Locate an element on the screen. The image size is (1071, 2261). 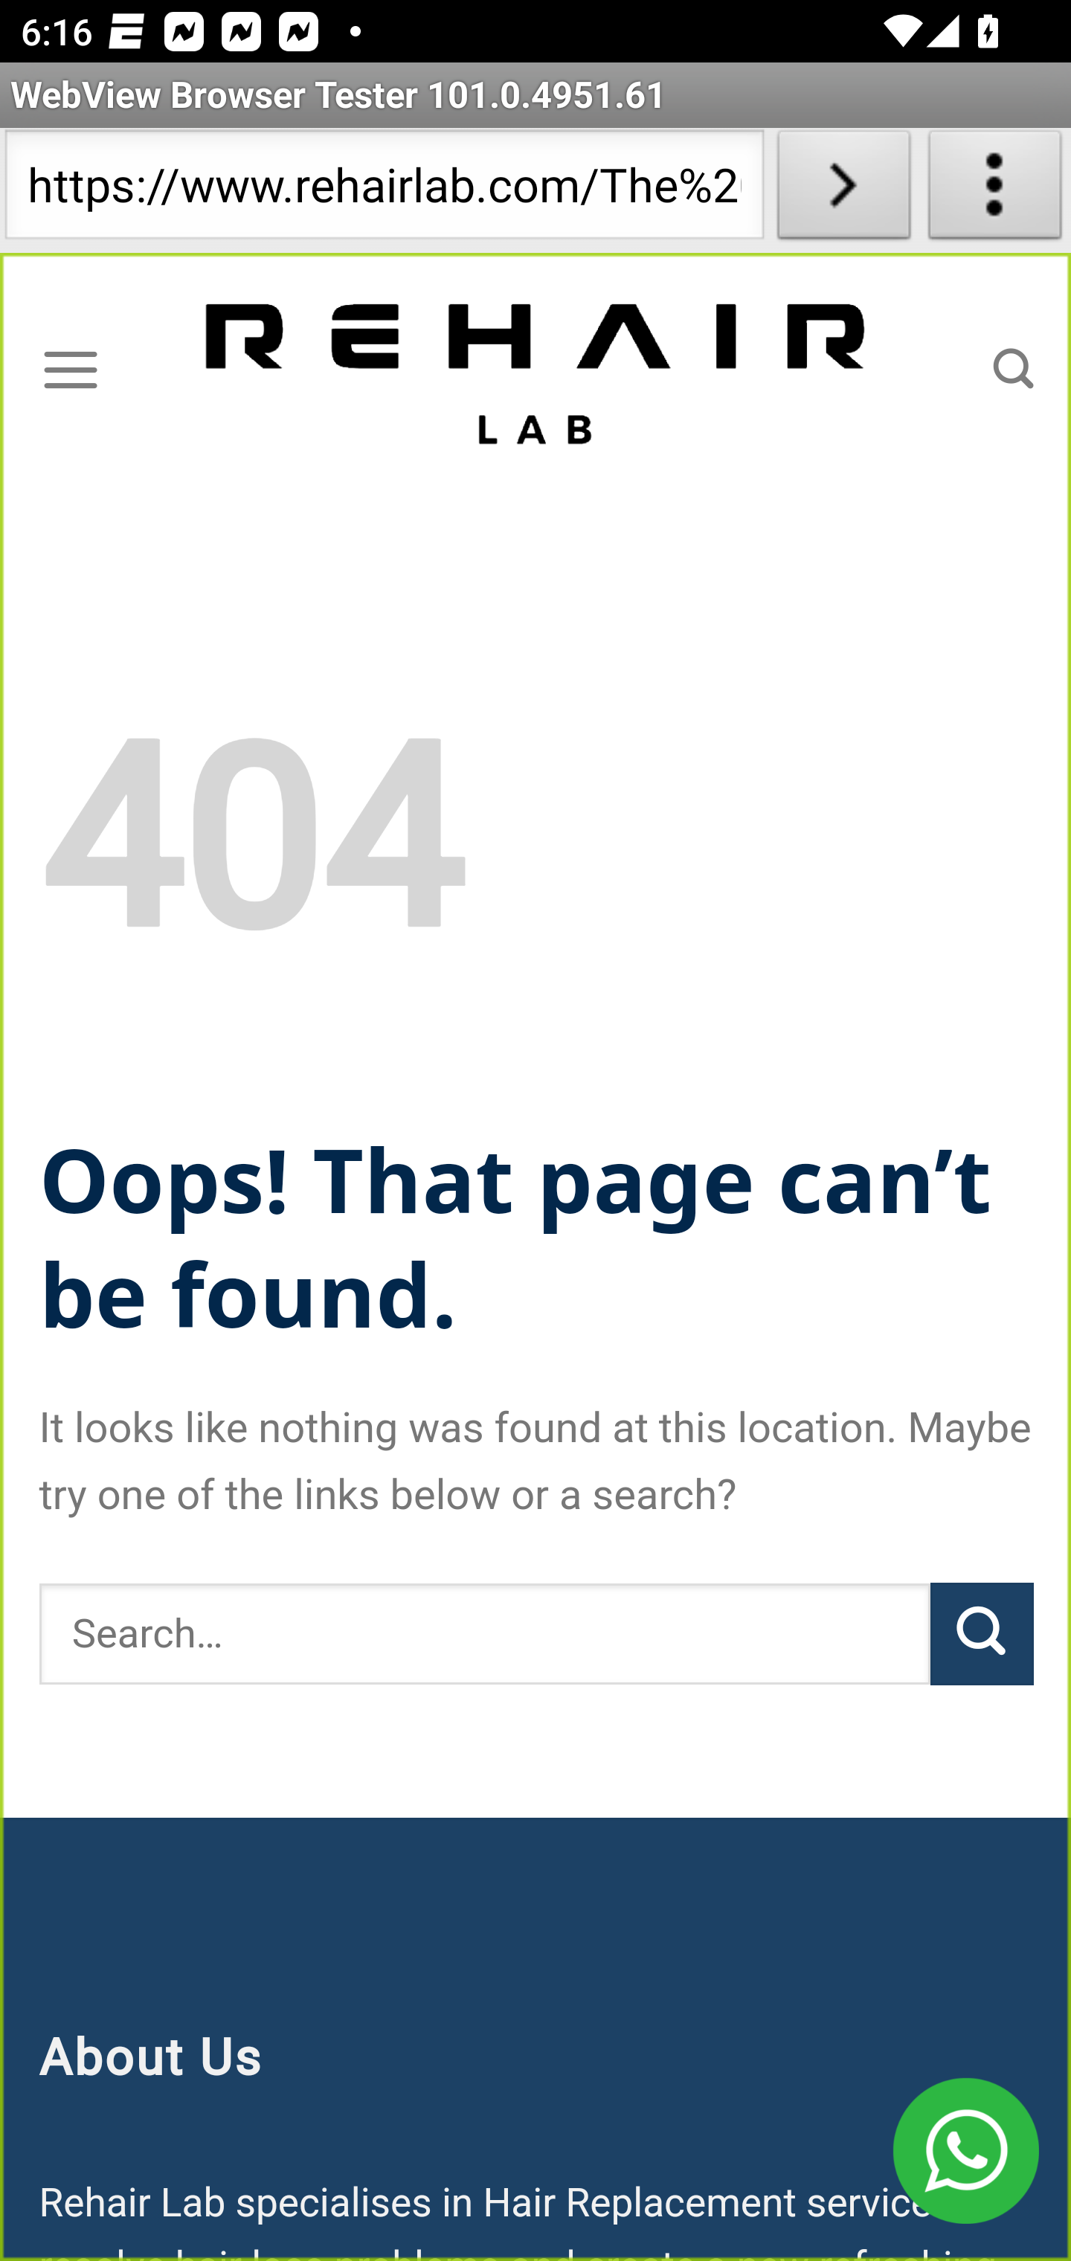
Menu  is located at coordinates (70, 369).